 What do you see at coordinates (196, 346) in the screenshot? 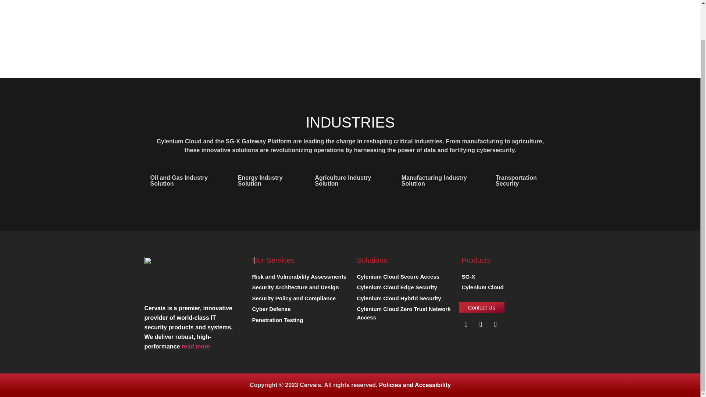
I see `read more` at bounding box center [196, 346].